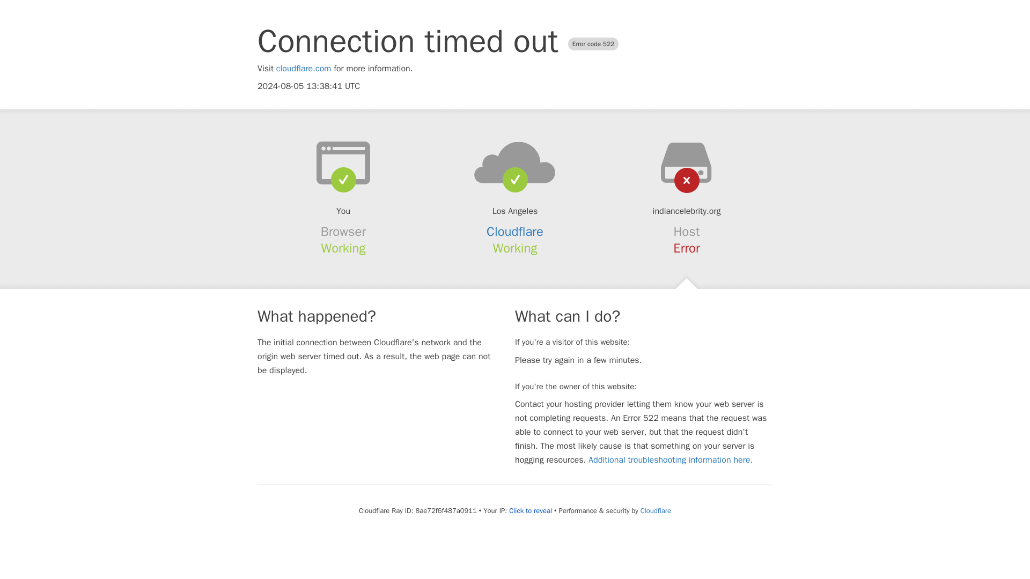 The height and width of the screenshot is (579, 1030). Describe the element at coordinates (671, 460) in the screenshot. I see `Additional troubleshooting information here.` at that location.